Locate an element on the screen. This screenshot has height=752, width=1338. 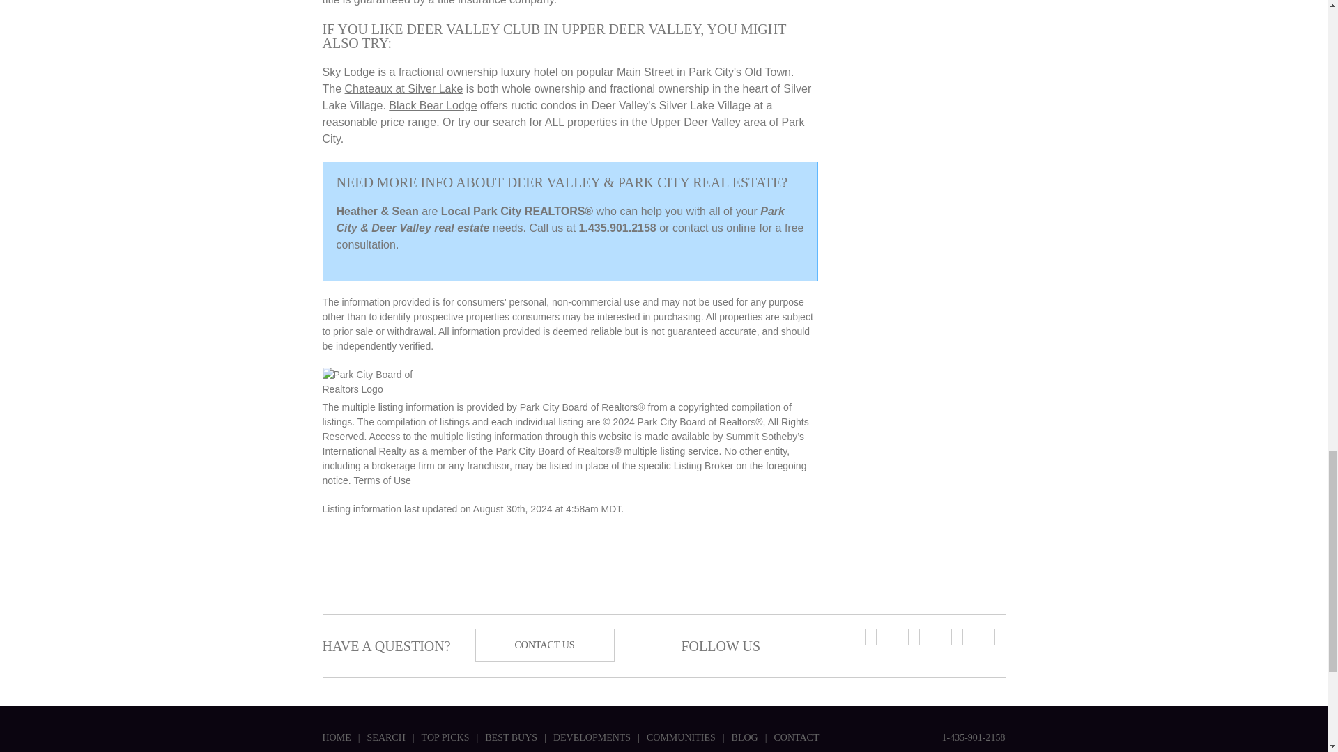
Chateaux at Silver Lake is located at coordinates (404, 88).